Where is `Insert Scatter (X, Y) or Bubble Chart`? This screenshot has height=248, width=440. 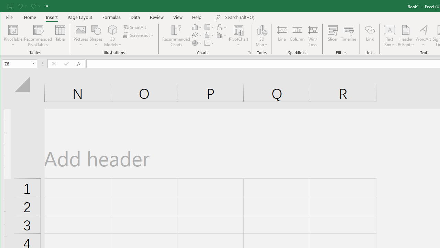
Insert Scatter (X, Y) or Bubble Chart is located at coordinates (210, 43).